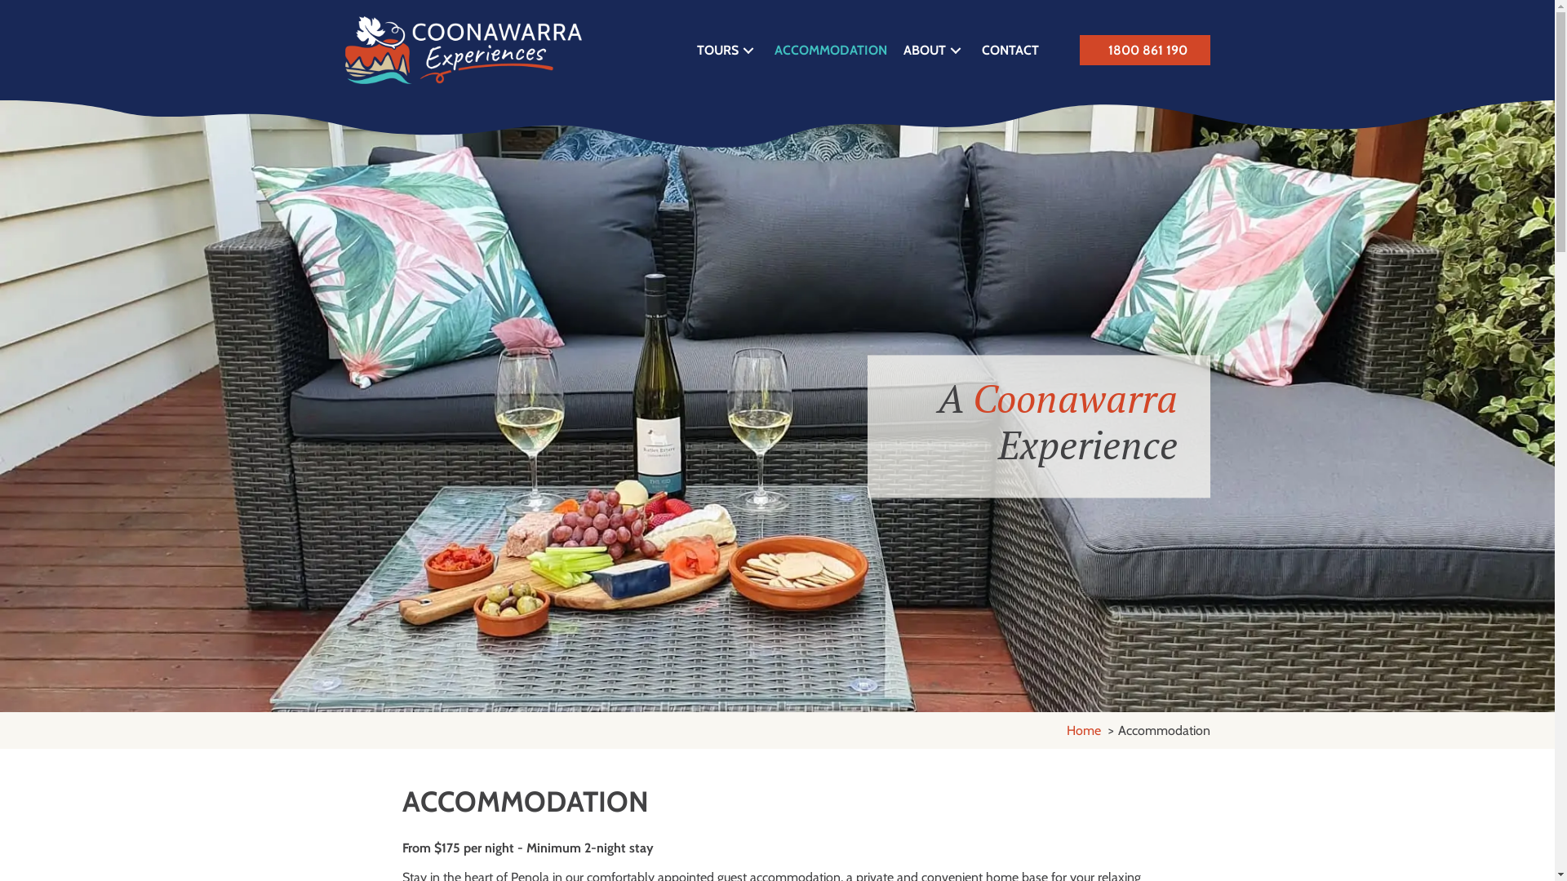  What do you see at coordinates (463, 51) in the screenshot?
I see `Coonawarra Experiences Logo Landscape White Text` at bounding box center [463, 51].